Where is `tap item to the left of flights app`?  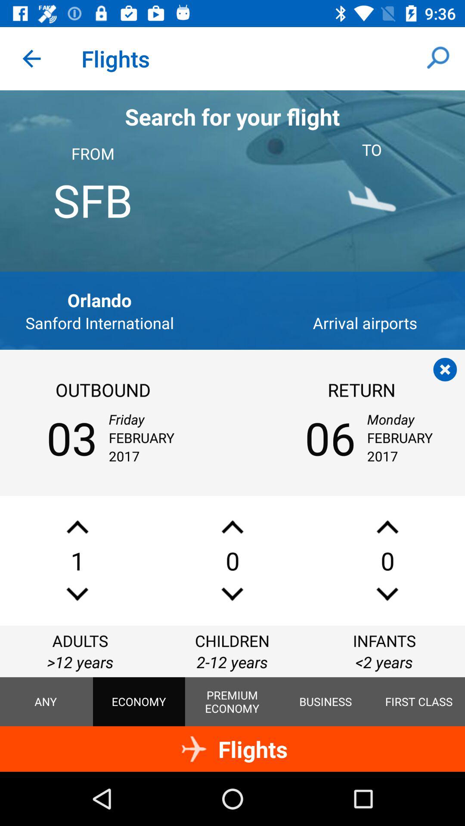
tap item to the left of flights app is located at coordinates (31, 59).